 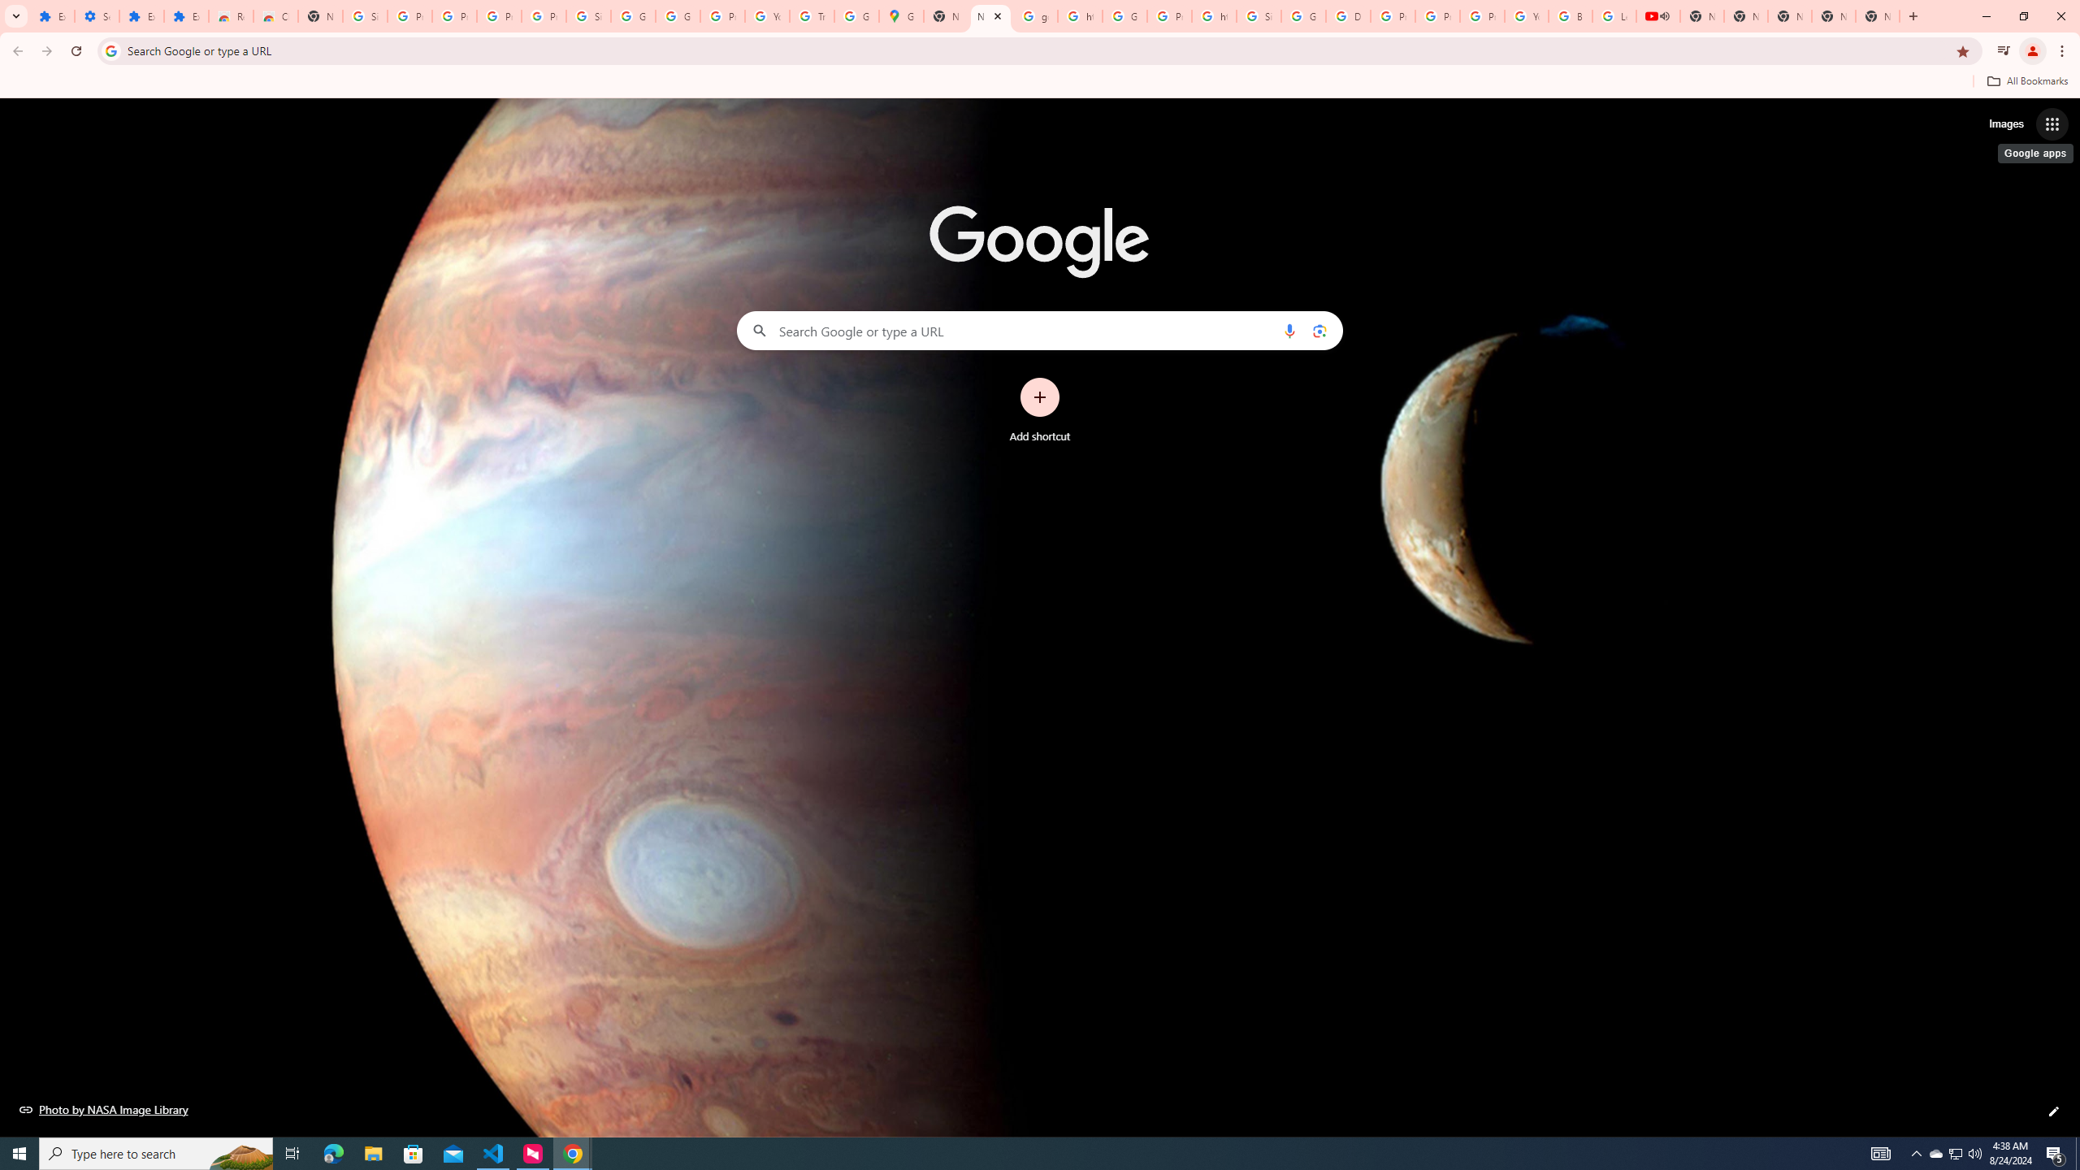 I want to click on YouTube, so click(x=1526, y=16).